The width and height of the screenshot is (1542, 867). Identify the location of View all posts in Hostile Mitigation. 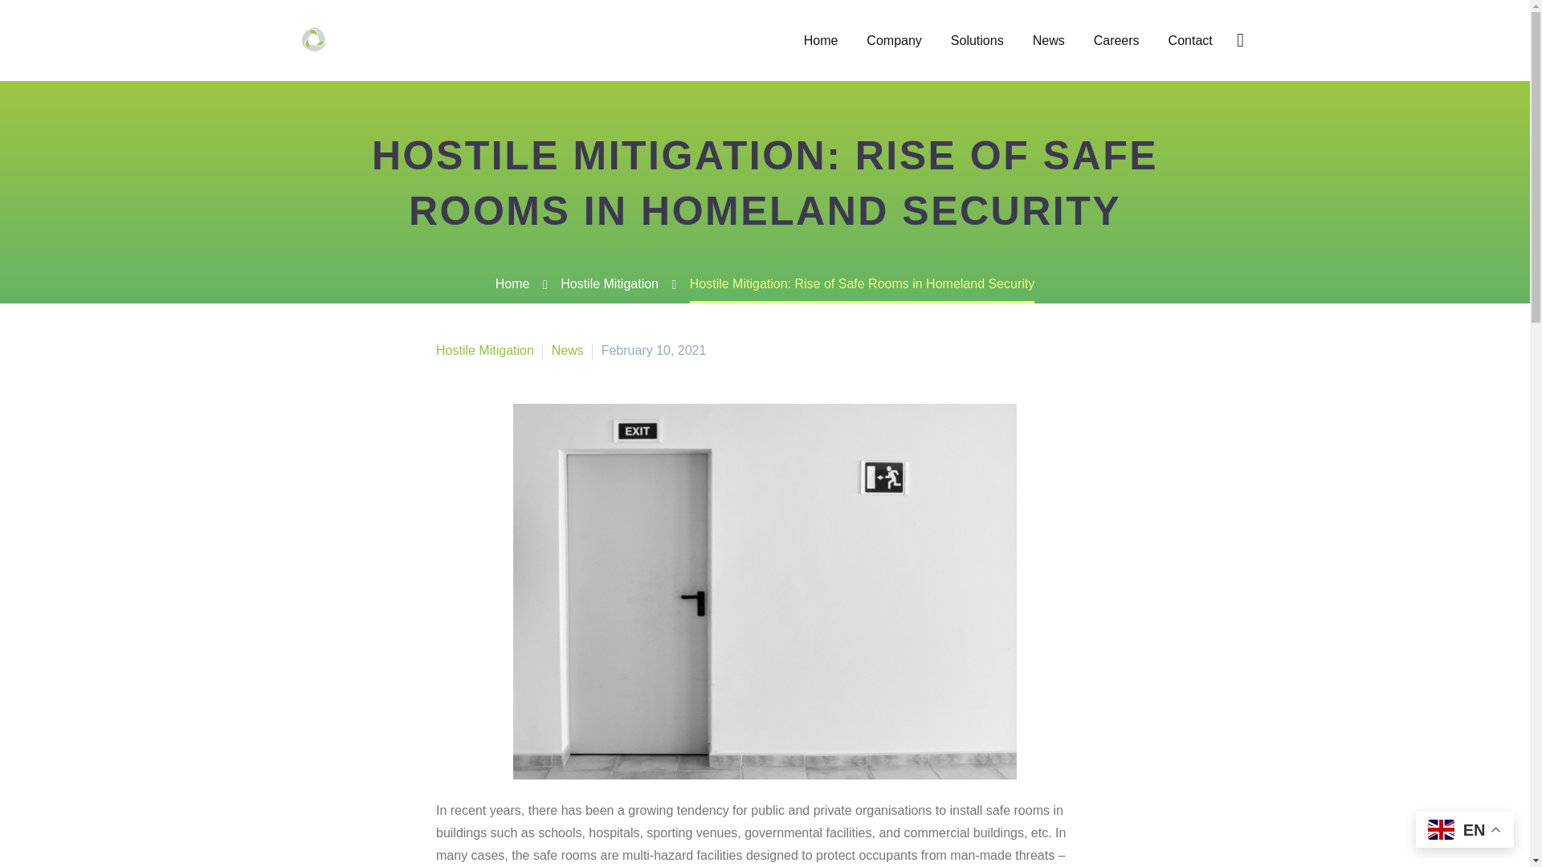
(485, 350).